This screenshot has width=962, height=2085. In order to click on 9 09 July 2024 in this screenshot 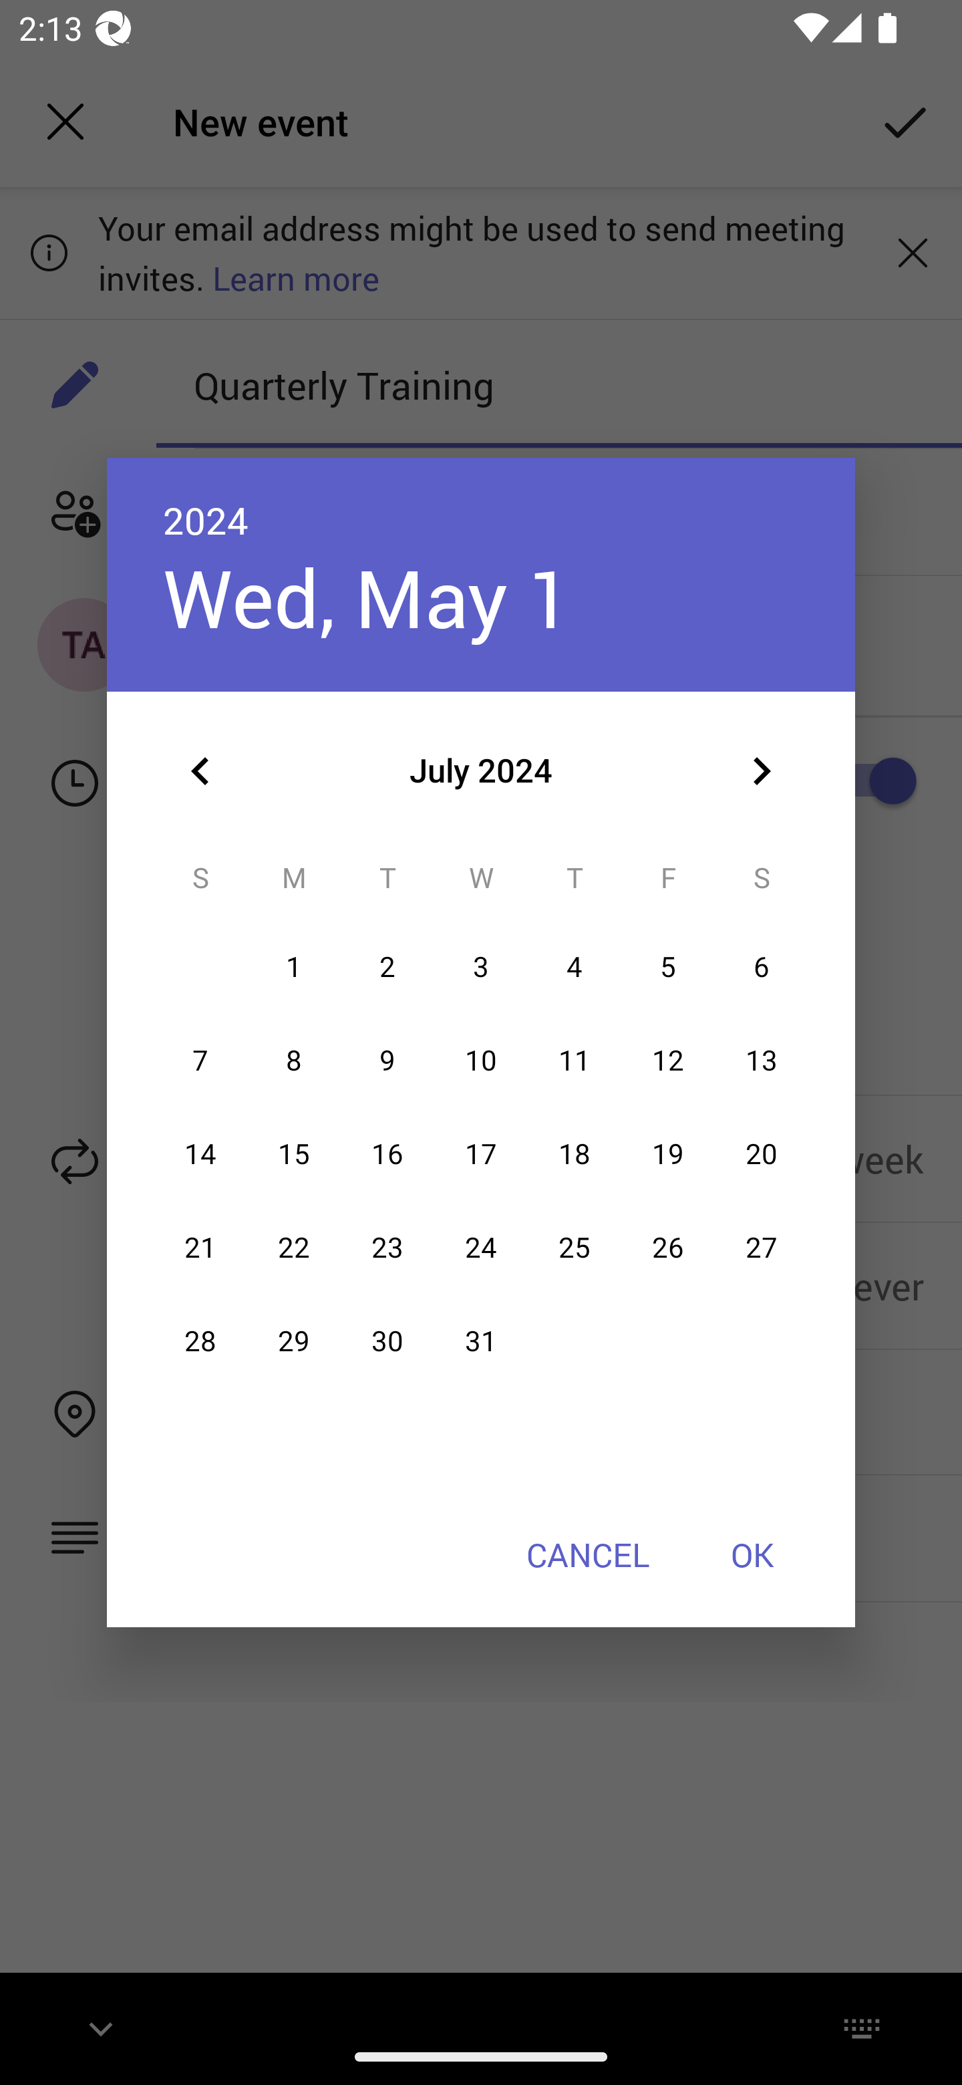, I will do `click(387, 1061)`.